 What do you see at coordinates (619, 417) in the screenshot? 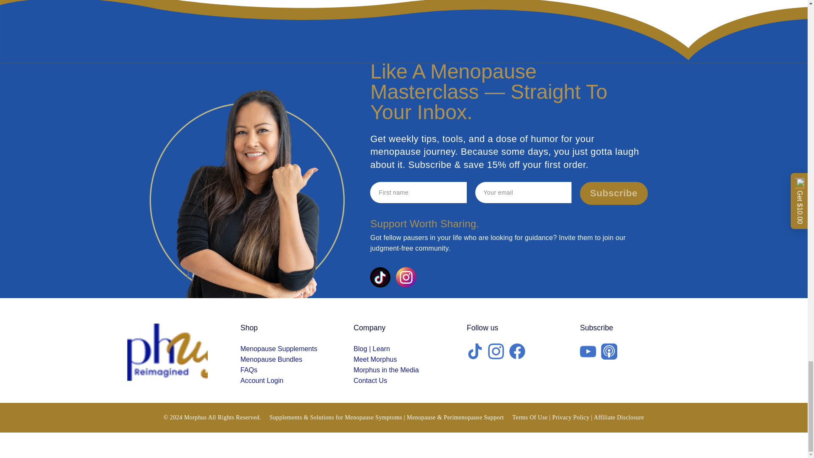
I see `Affiliate Disclosure` at bounding box center [619, 417].